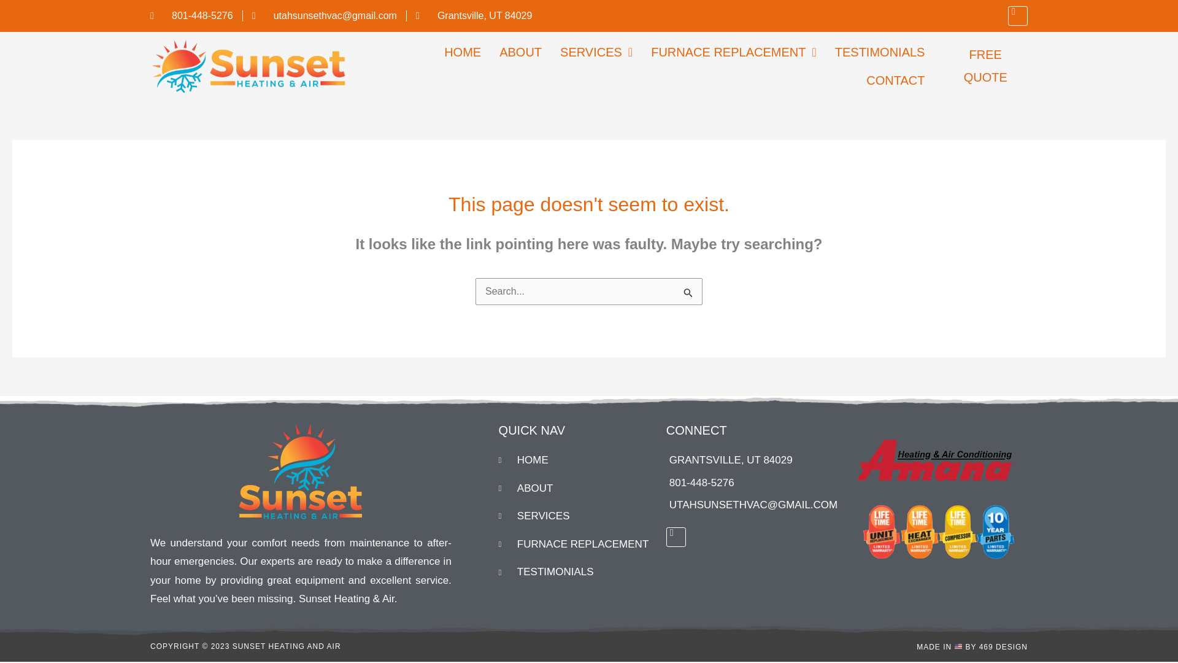 The width and height of the screenshot is (1178, 663). What do you see at coordinates (191, 16) in the screenshot?
I see `801-448-5276` at bounding box center [191, 16].